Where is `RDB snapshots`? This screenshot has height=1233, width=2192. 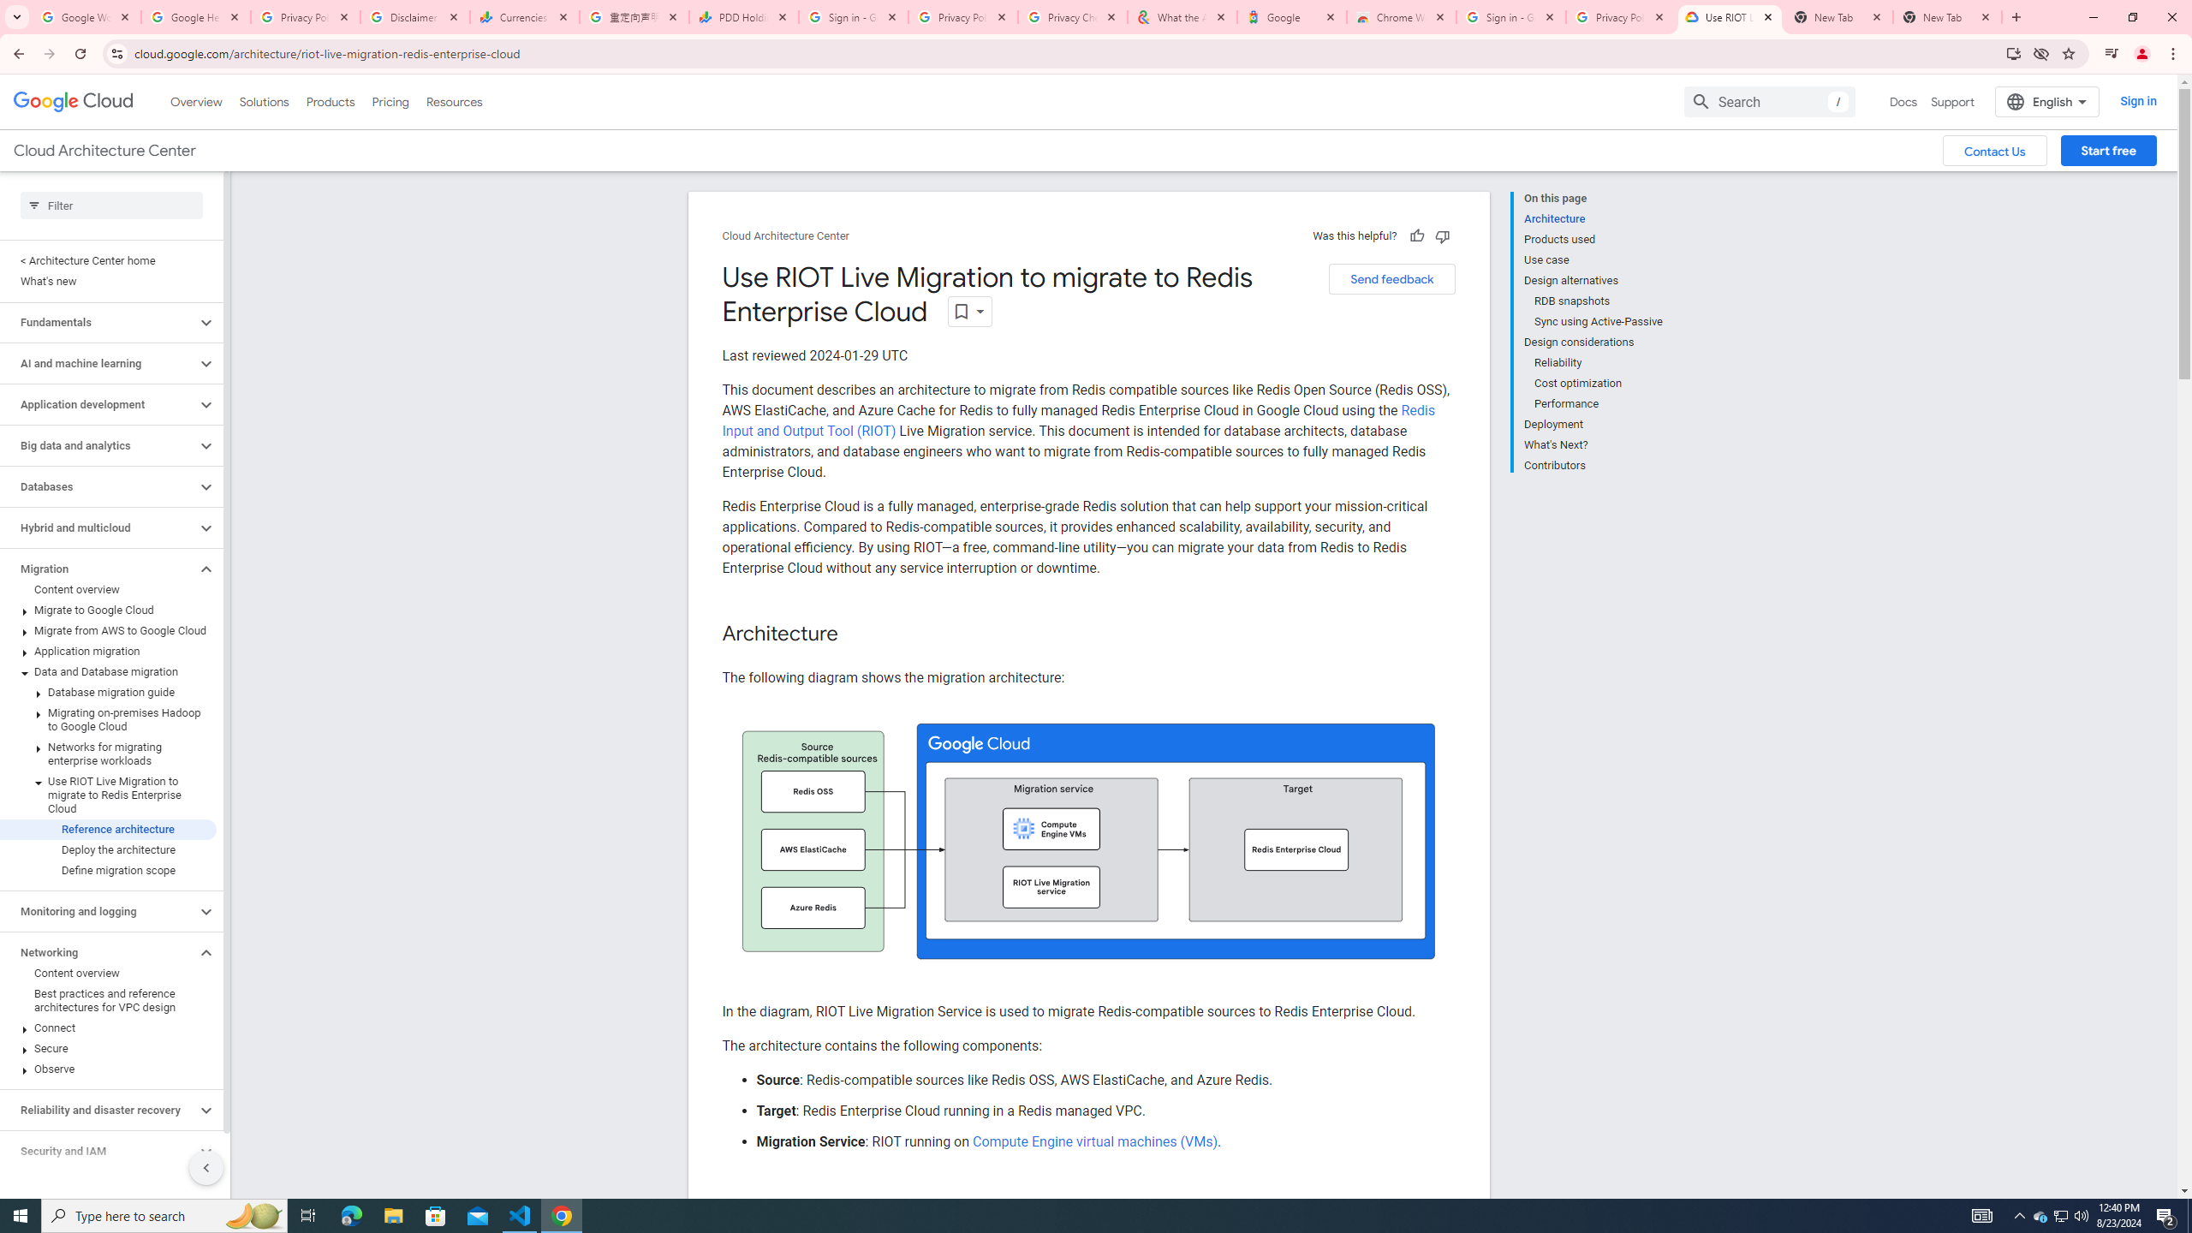 RDB snapshots is located at coordinates (1599, 301).